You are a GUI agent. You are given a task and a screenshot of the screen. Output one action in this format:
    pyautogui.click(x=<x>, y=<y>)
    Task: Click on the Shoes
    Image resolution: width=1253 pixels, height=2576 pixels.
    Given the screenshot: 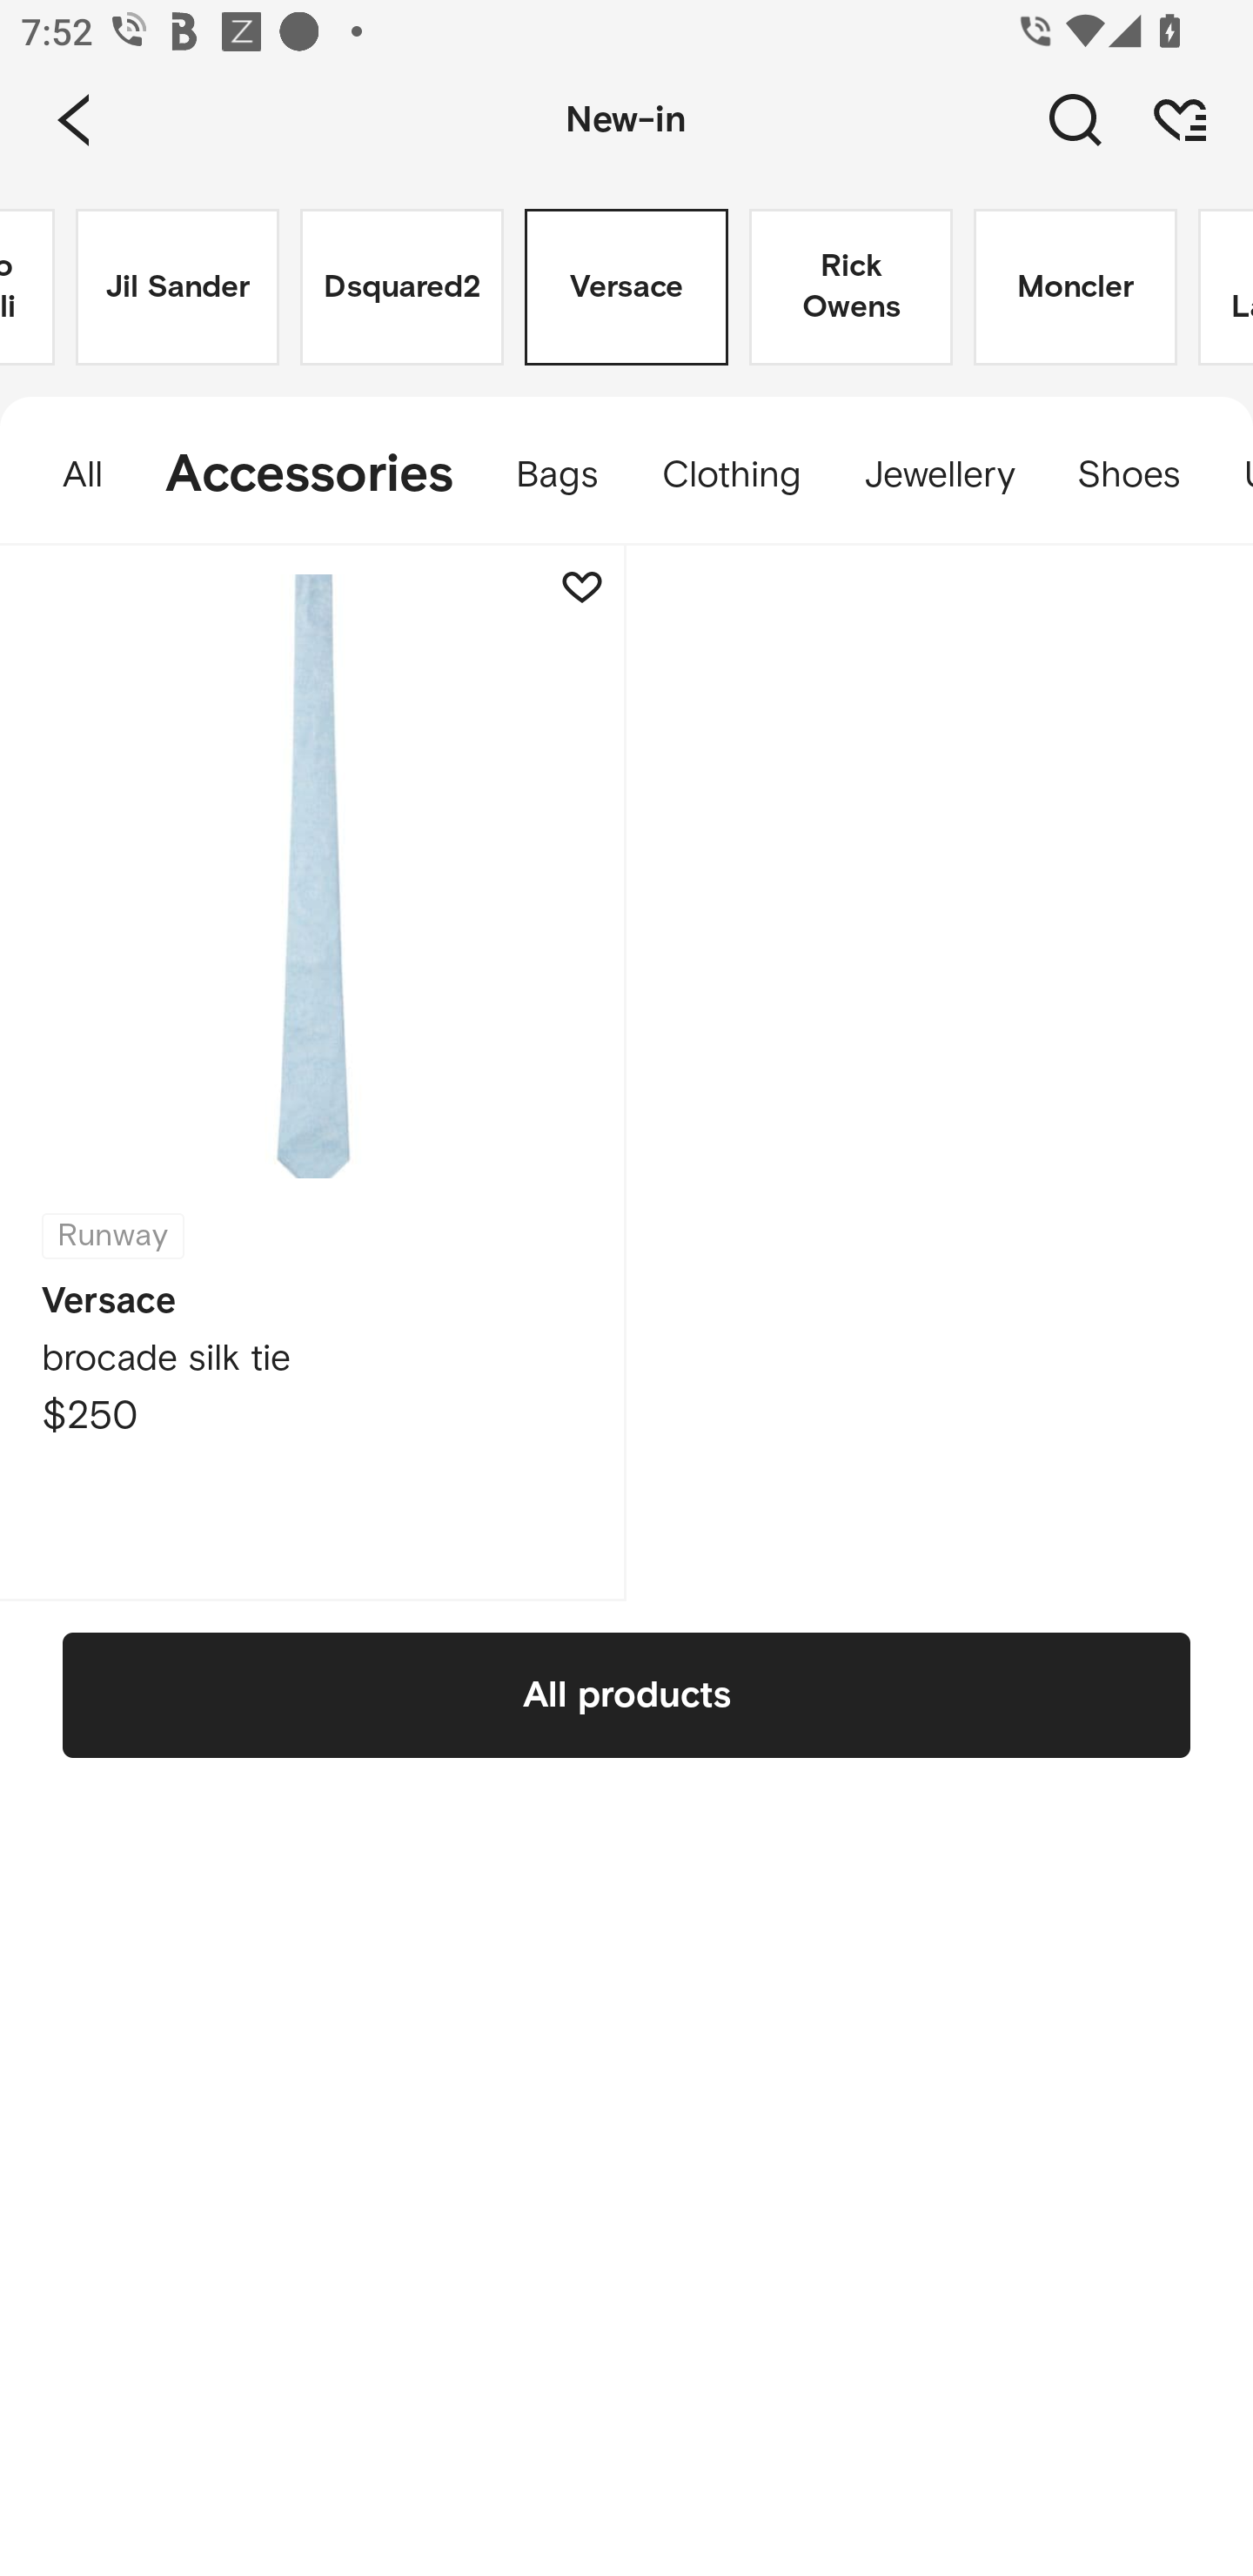 What is the action you would take?
    pyautogui.click(x=1129, y=475)
    